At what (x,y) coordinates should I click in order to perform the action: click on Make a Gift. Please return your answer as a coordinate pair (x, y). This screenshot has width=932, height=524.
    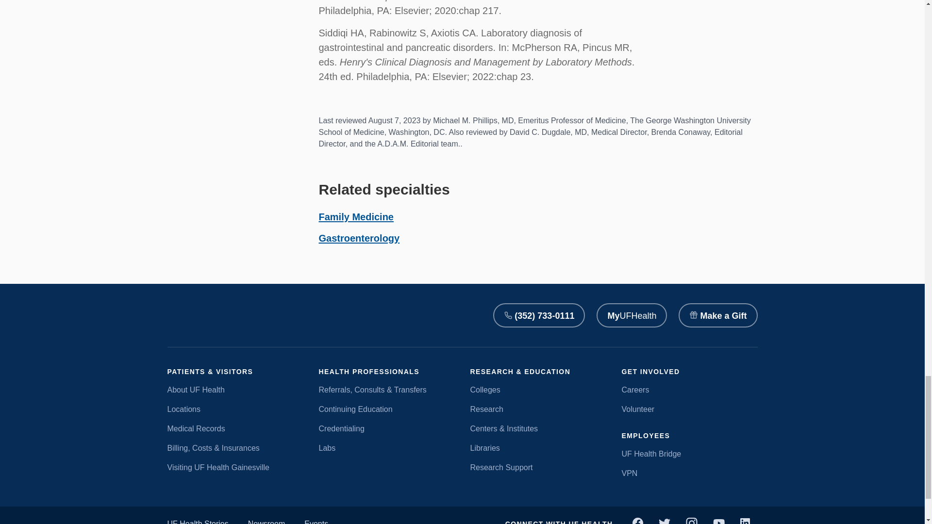
    Looking at the image, I should click on (717, 315).